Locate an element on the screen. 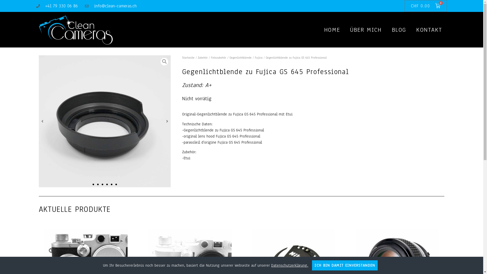 This screenshot has height=274, width=487. BLOG is located at coordinates (399, 29).